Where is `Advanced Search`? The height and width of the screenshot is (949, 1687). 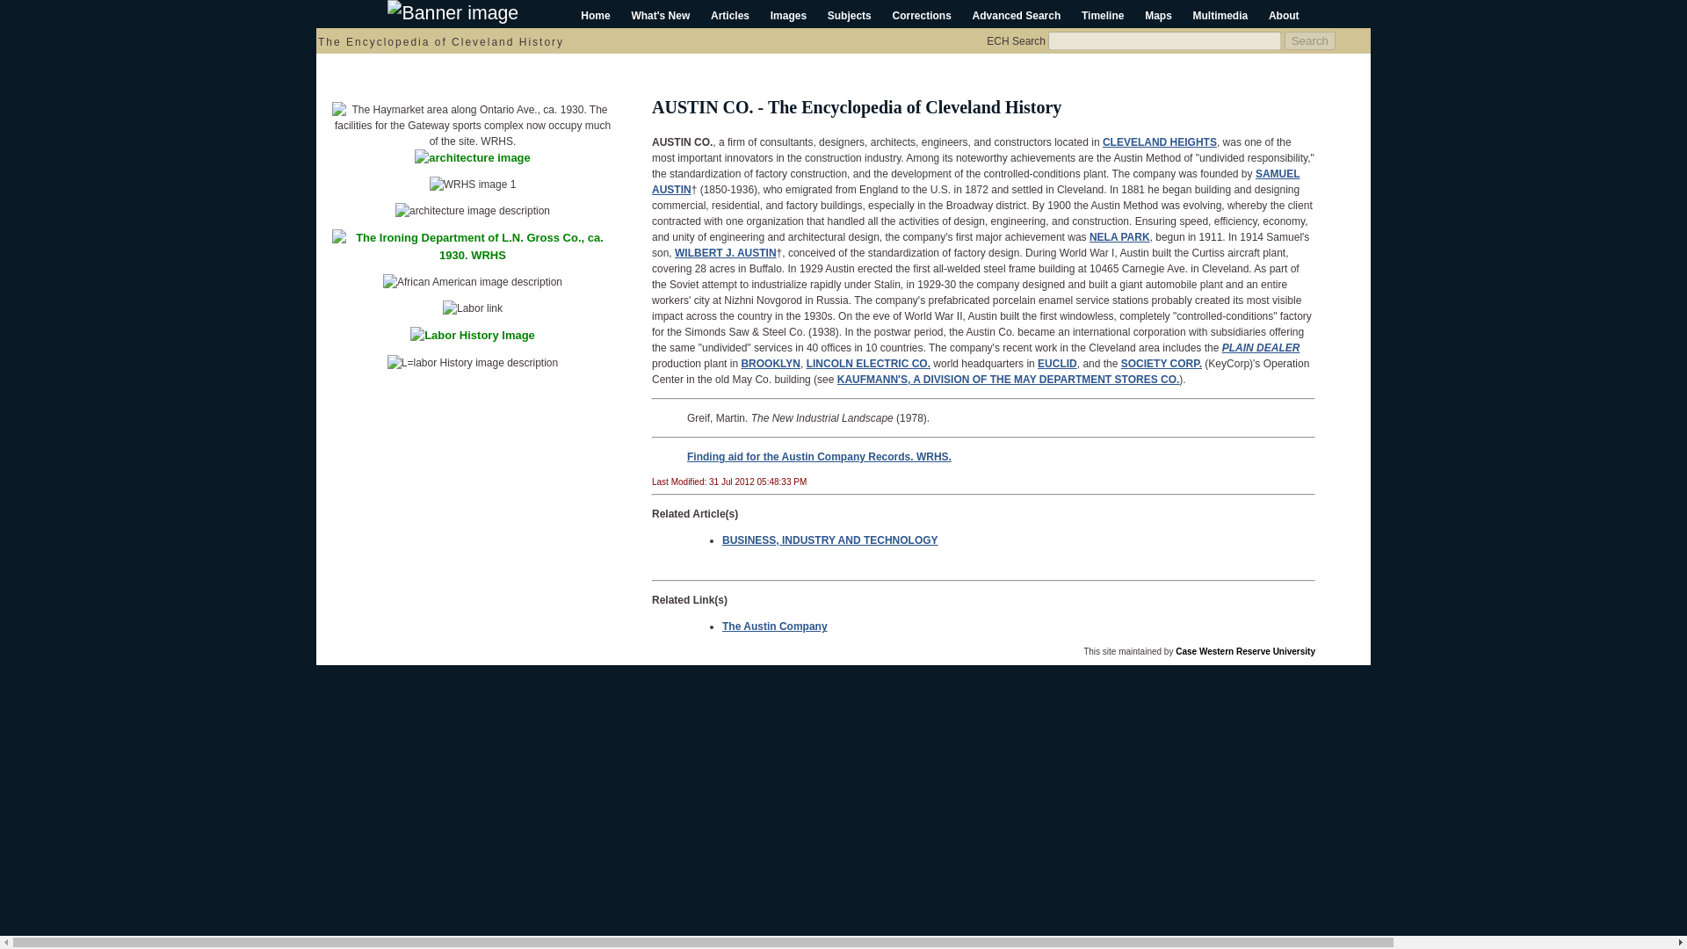 Advanced Search is located at coordinates (1017, 15).